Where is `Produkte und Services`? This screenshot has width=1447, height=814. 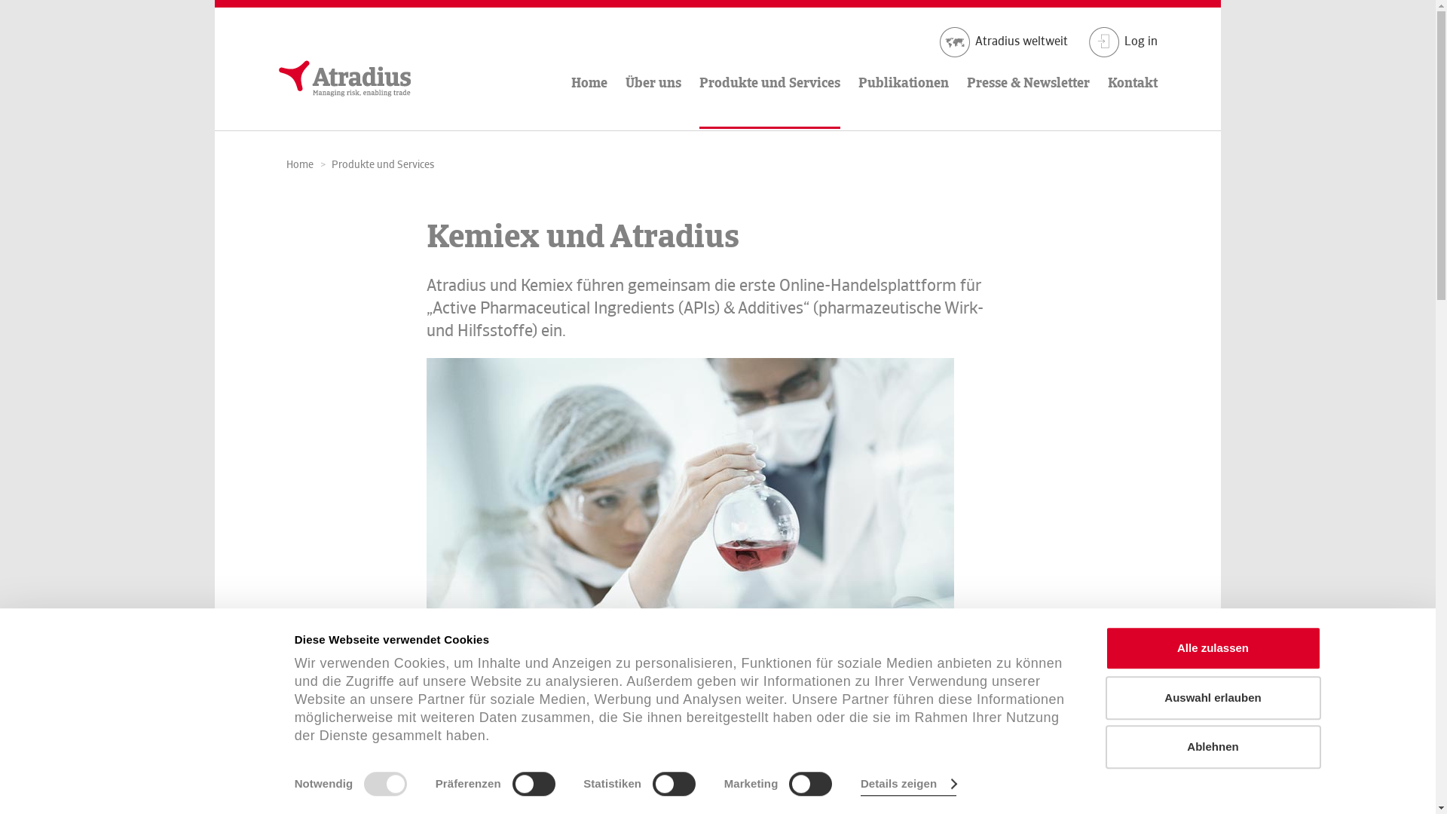
Produkte und Services is located at coordinates (383, 164).